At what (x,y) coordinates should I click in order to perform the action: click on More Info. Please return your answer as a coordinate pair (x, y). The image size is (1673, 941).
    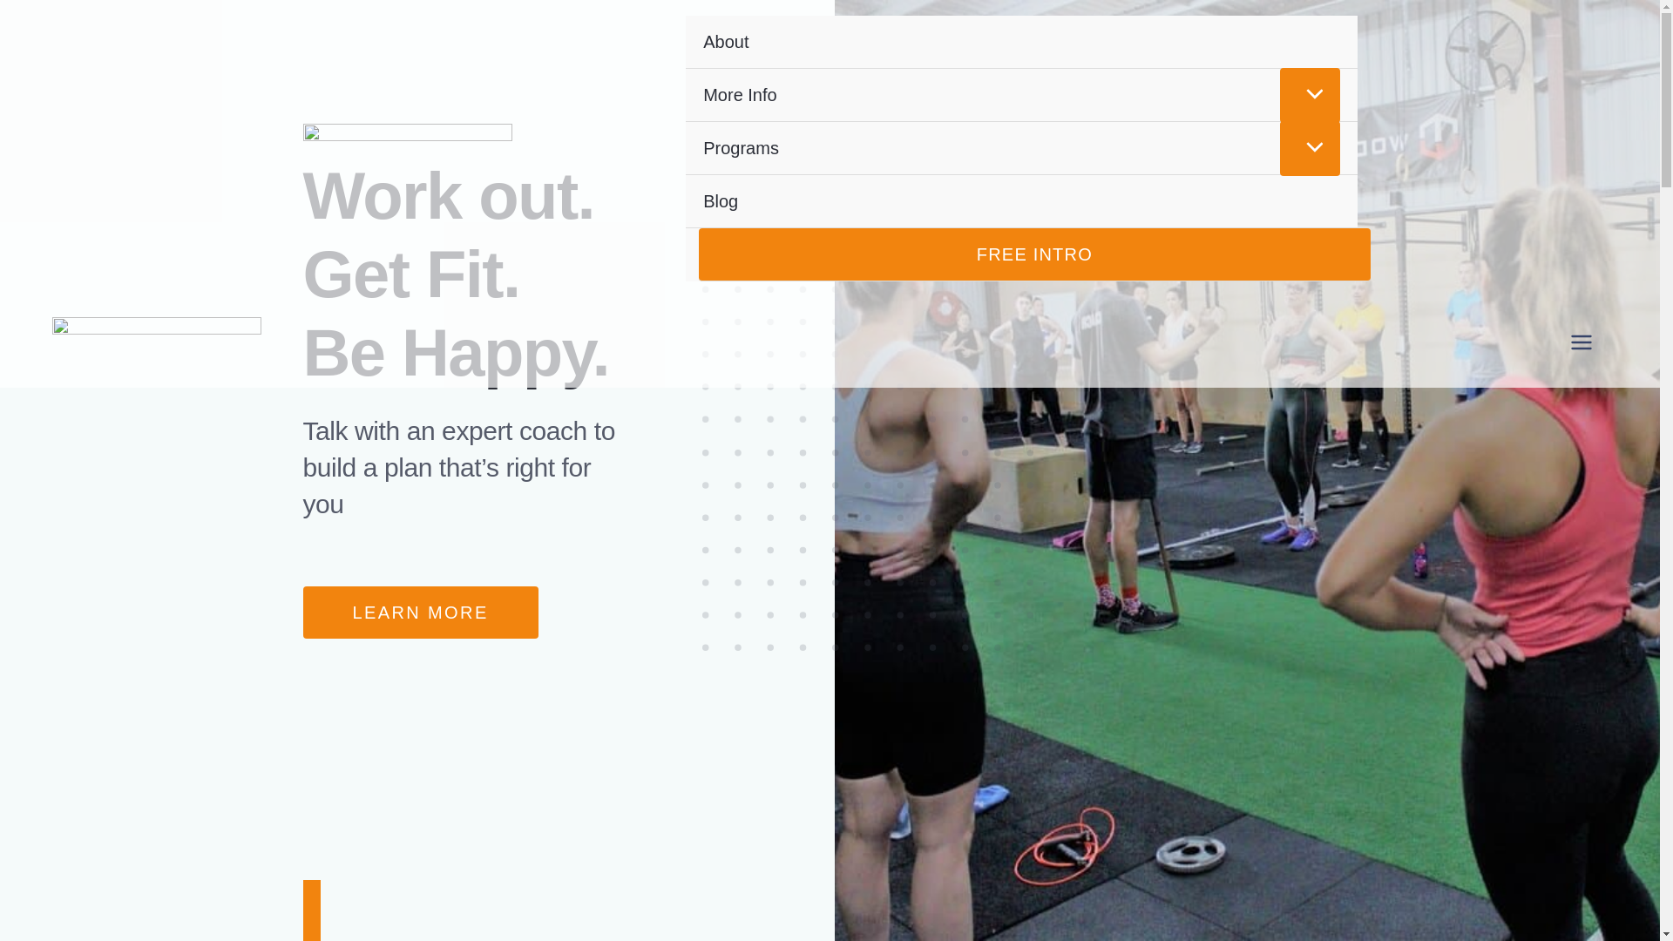
    Looking at the image, I should click on (1021, 95).